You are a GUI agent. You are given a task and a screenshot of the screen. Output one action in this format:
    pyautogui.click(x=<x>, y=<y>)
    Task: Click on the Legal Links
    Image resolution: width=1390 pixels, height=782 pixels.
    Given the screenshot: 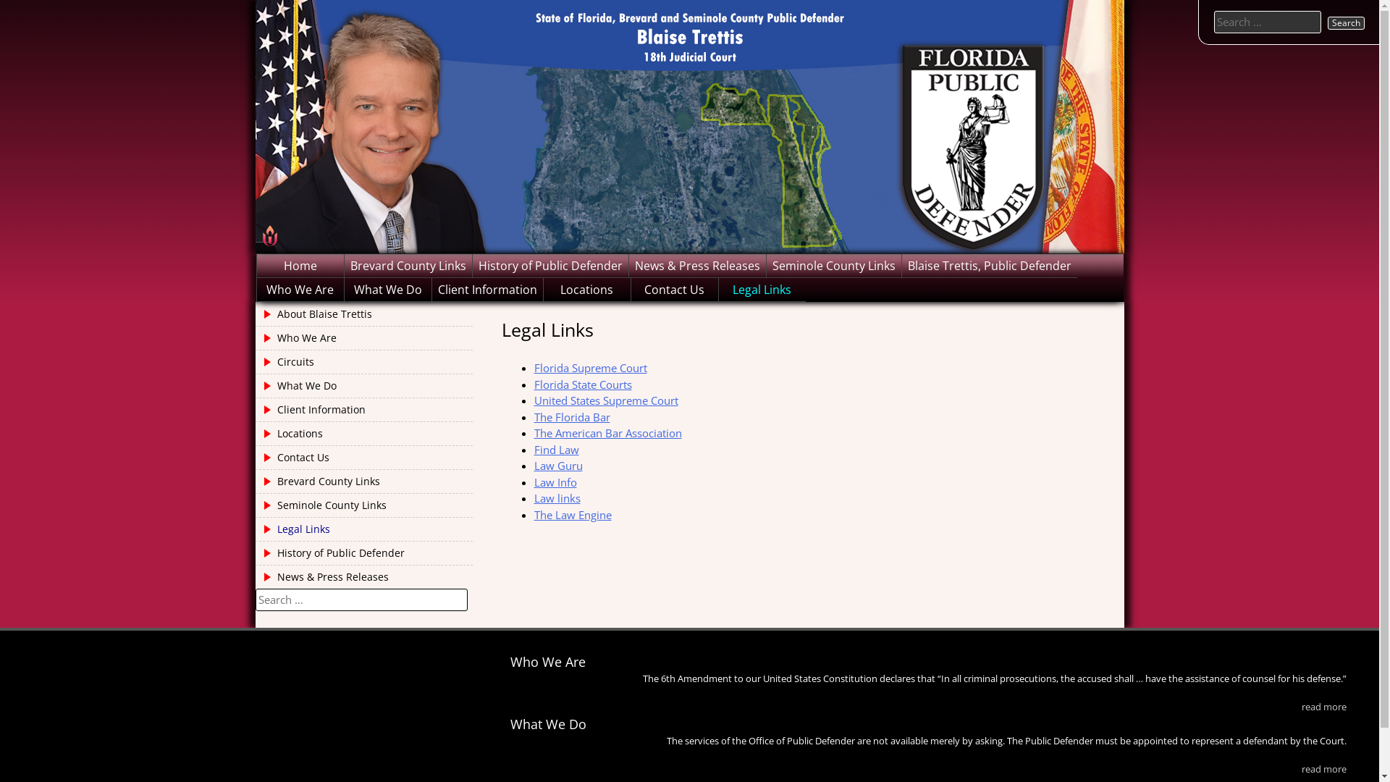 What is the action you would take?
    pyautogui.click(x=363, y=529)
    